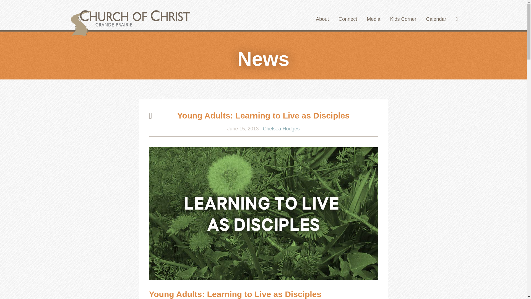  I want to click on Calendar, so click(436, 19).